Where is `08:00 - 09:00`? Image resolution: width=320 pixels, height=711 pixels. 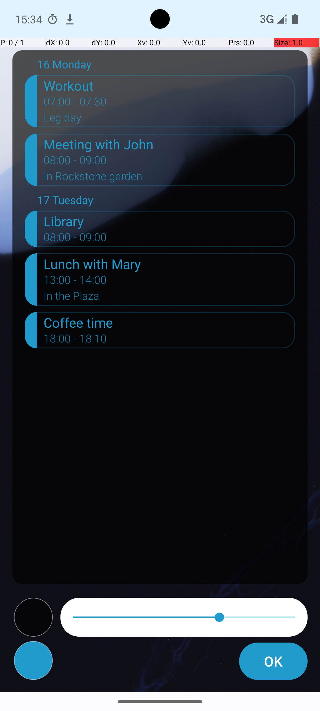 08:00 - 09:00 is located at coordinates (75, 162).